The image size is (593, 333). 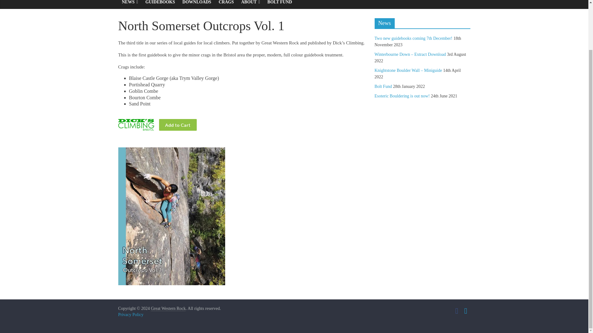 What do you see at coordinates (280, 4) in the screenshot?
I see `BOLT FUND` at bounding box center [280, 4].